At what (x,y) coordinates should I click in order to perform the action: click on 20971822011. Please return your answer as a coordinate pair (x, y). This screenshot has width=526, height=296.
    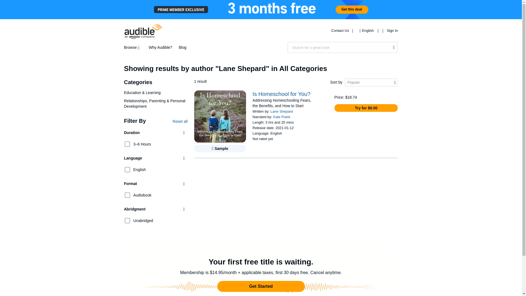
    Looking at the image, I should click on (127, 195).